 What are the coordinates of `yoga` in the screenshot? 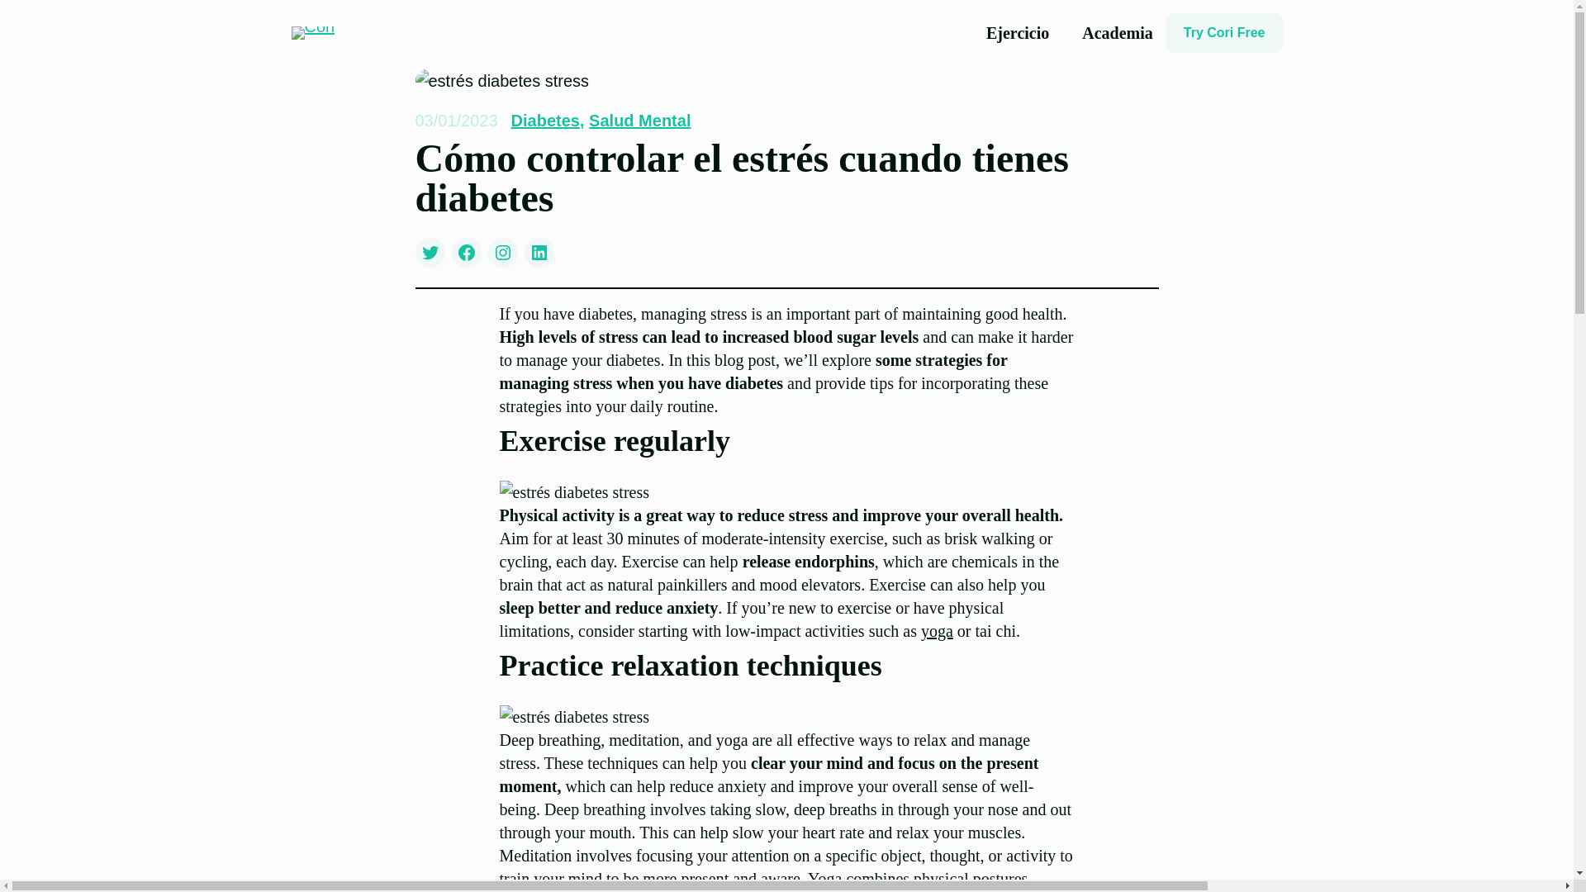 It's located at (937, 631).